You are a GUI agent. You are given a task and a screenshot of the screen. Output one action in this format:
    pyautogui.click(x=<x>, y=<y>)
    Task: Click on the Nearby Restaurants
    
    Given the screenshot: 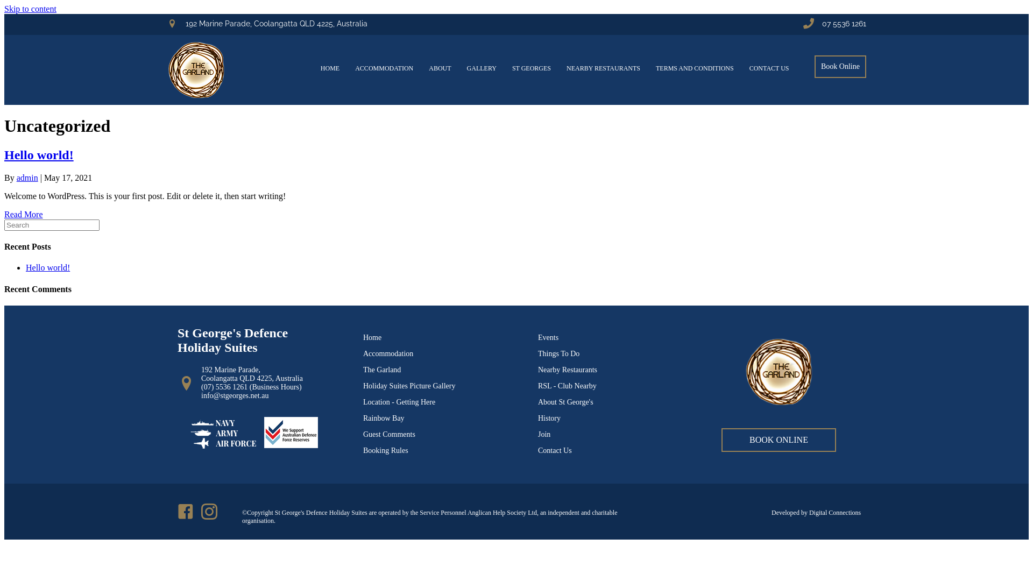 What is the action you would take?
    pyautogui.click(x=568, y=370)
    